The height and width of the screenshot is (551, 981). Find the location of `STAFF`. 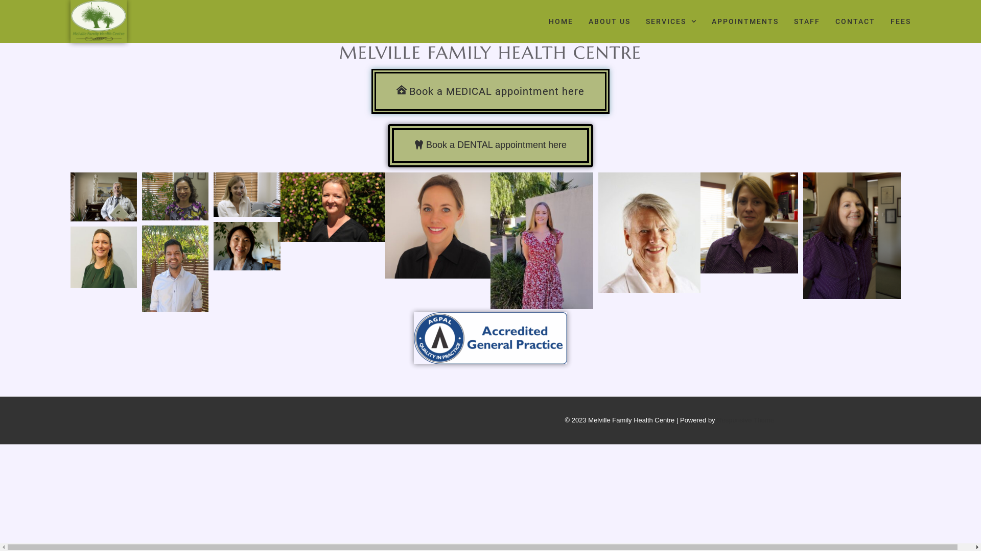

STAFF is located at coordinates (807, 21).